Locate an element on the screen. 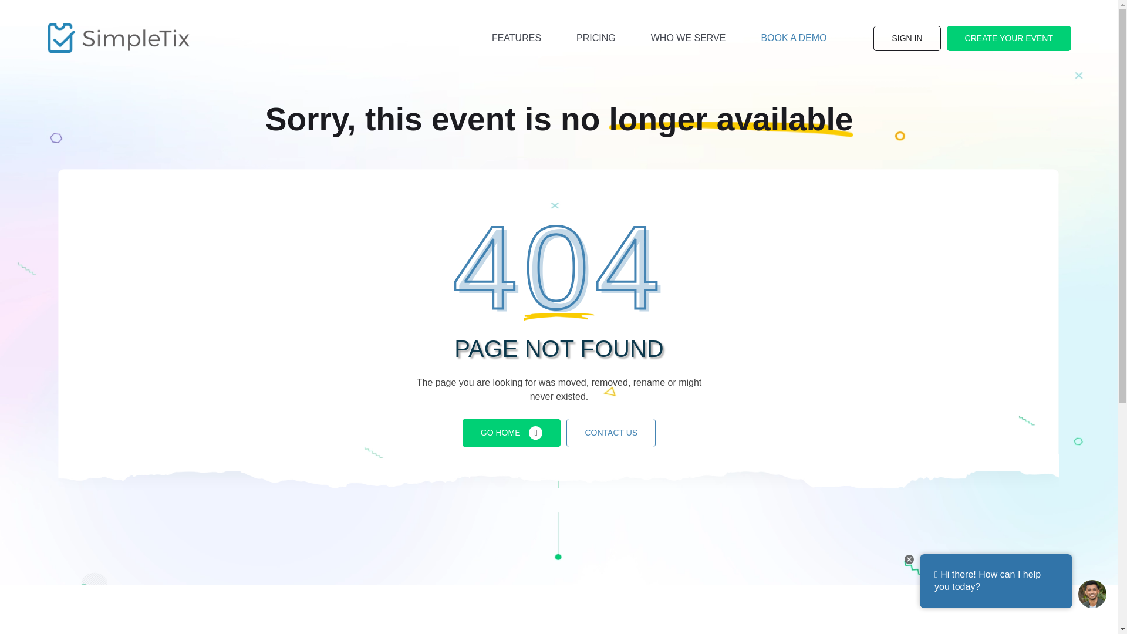  CREATE YOUR EVENT is located at coordinates (1008, 39).